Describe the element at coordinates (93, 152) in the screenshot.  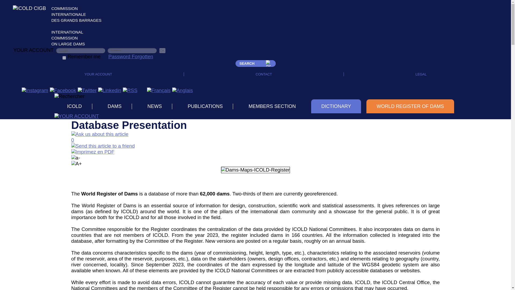
I see `Print in PDF` at that location.